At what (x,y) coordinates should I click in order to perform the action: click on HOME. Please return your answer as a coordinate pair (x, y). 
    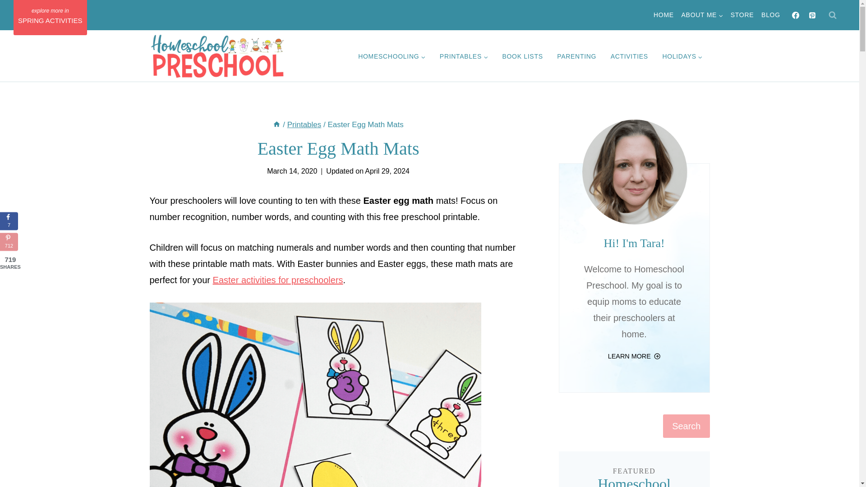
    Looking at the image, I should click on (664, 15).